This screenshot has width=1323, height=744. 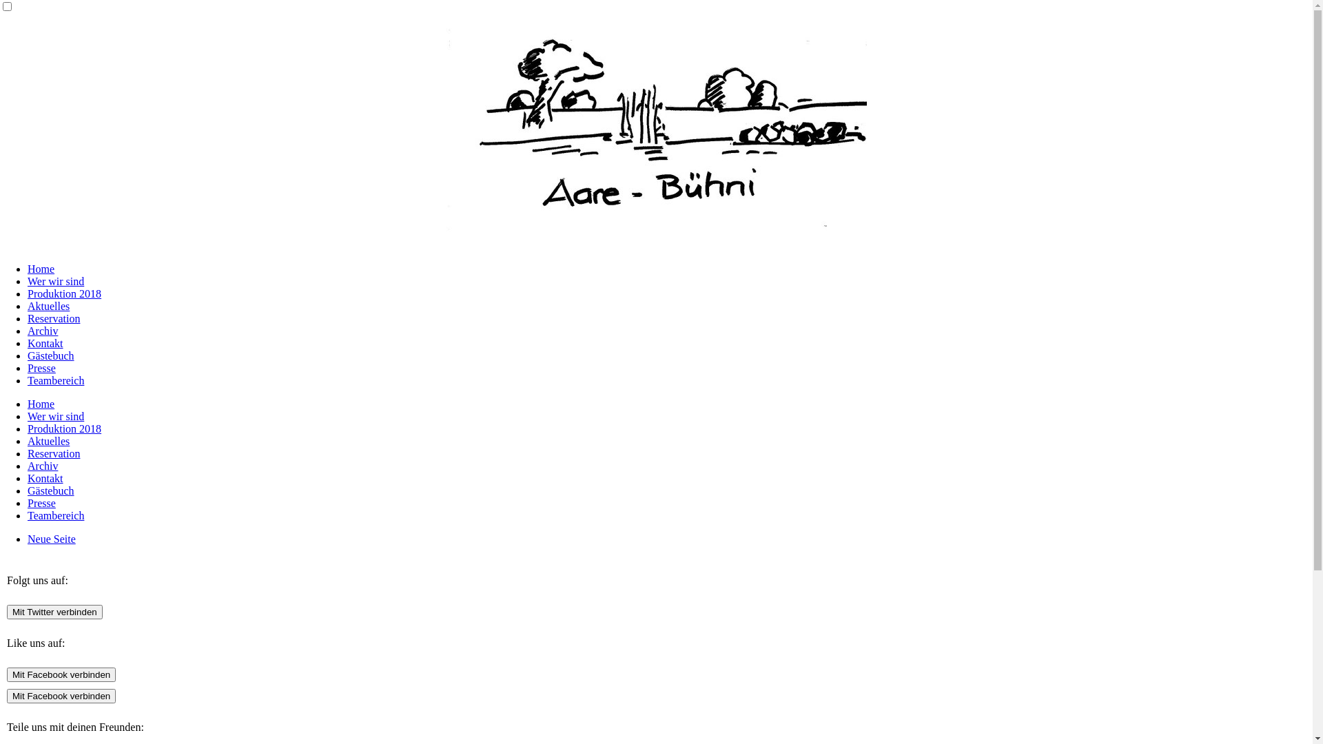 What do you see at coordinates (56, 515) in the screenshot?
I see `Teambereich` at bounding box center [56, 515].